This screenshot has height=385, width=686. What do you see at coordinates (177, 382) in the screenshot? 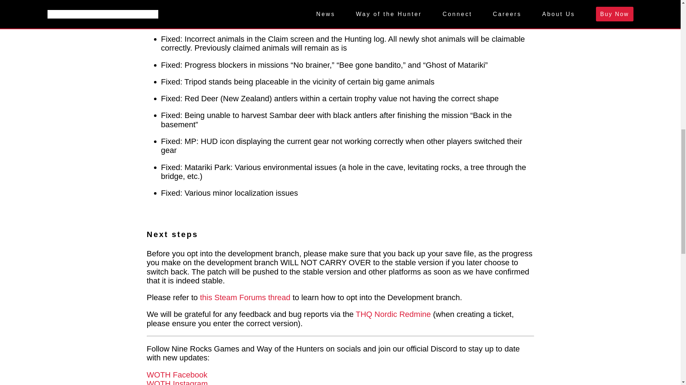
I see `WOTH Instagram` at bounding box center [177, 382].